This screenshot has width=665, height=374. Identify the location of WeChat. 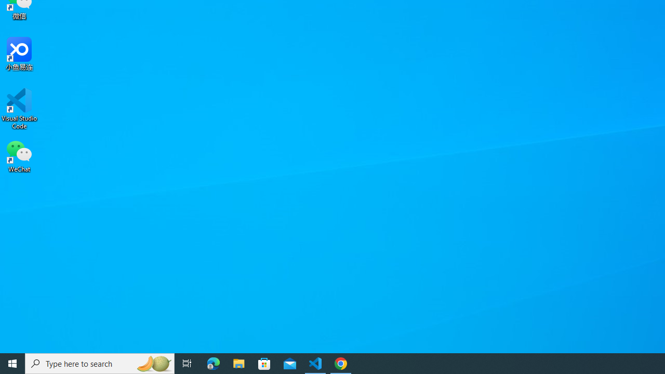
(19, 155).